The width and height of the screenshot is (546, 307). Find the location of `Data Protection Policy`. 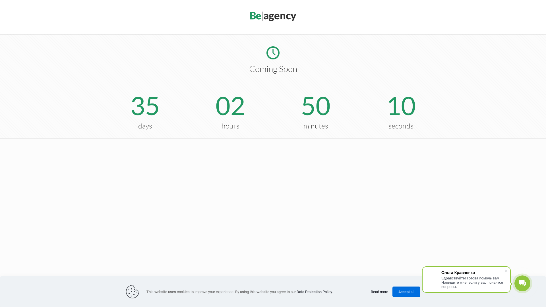

Data Protection Policy is located at coordinates (314, 291).